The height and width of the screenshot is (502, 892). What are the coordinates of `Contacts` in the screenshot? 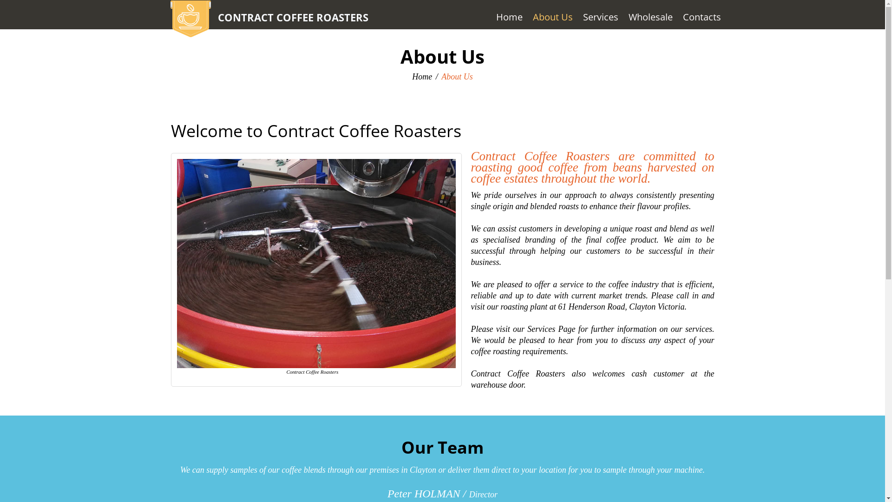 It's located at (702, 17).